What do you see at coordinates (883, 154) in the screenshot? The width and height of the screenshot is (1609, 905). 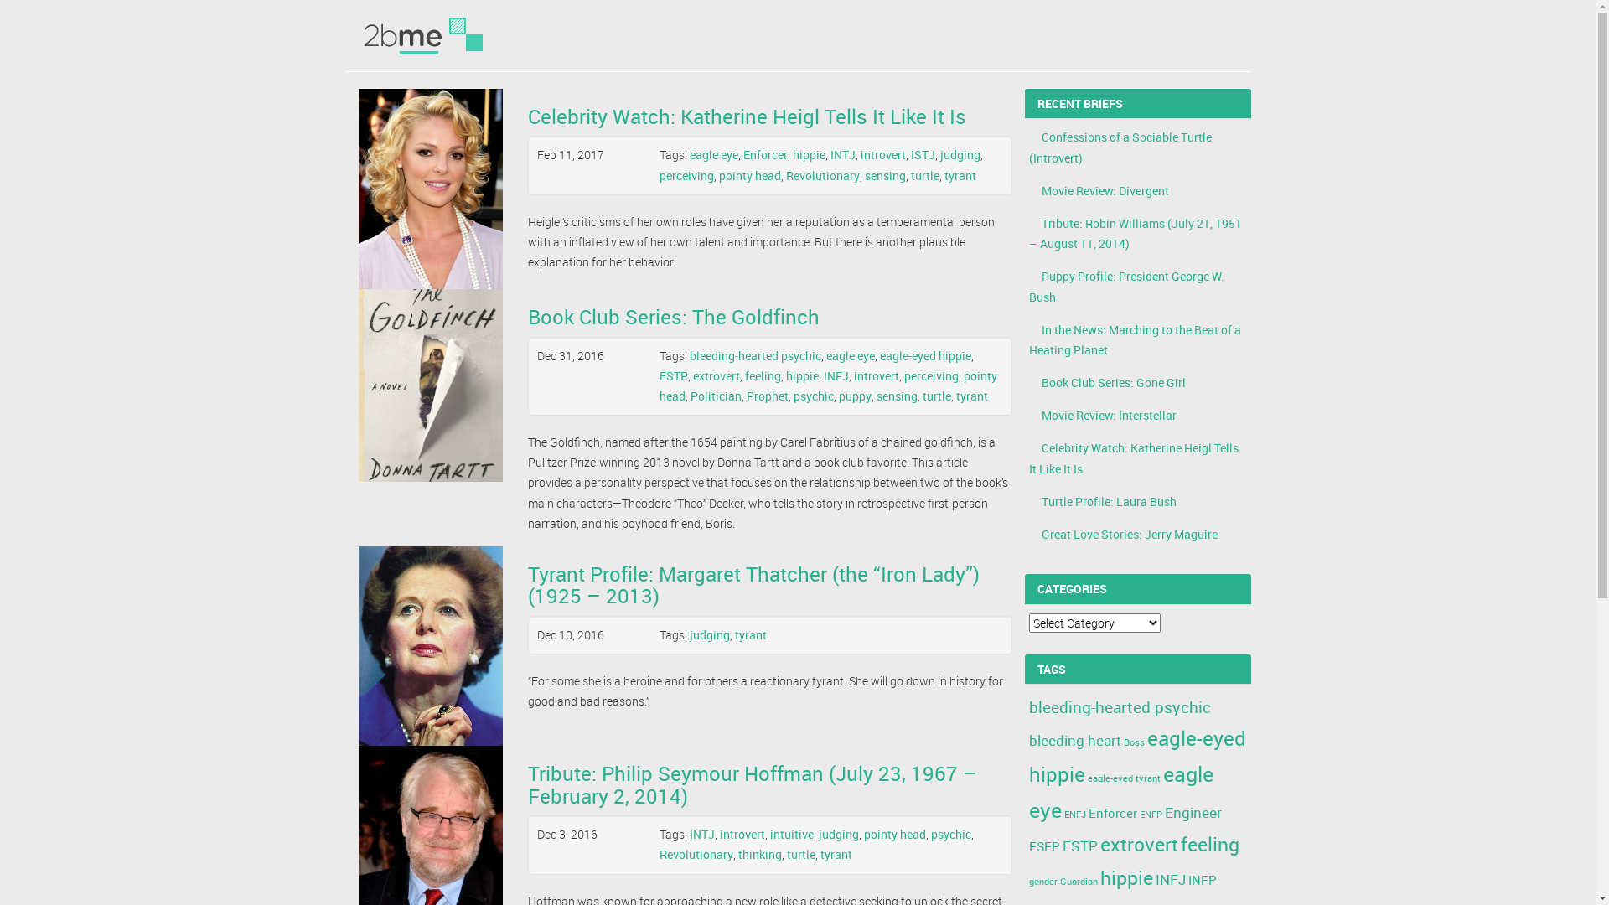 I see `introvert` at bounding box center [883, 154].